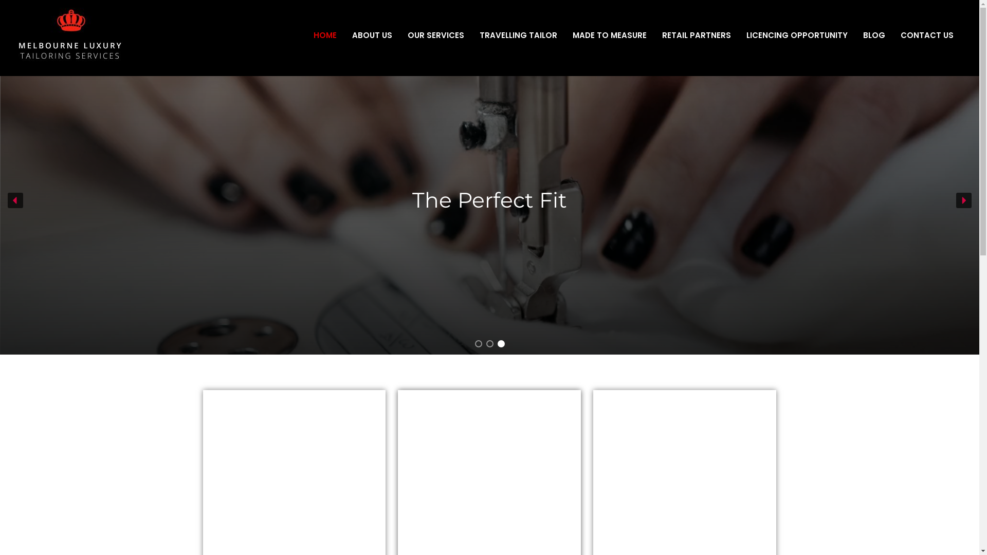 This screenshot has height=555, width=987. I want to click on TRAVELLING TAILOR, so click(489, 412).